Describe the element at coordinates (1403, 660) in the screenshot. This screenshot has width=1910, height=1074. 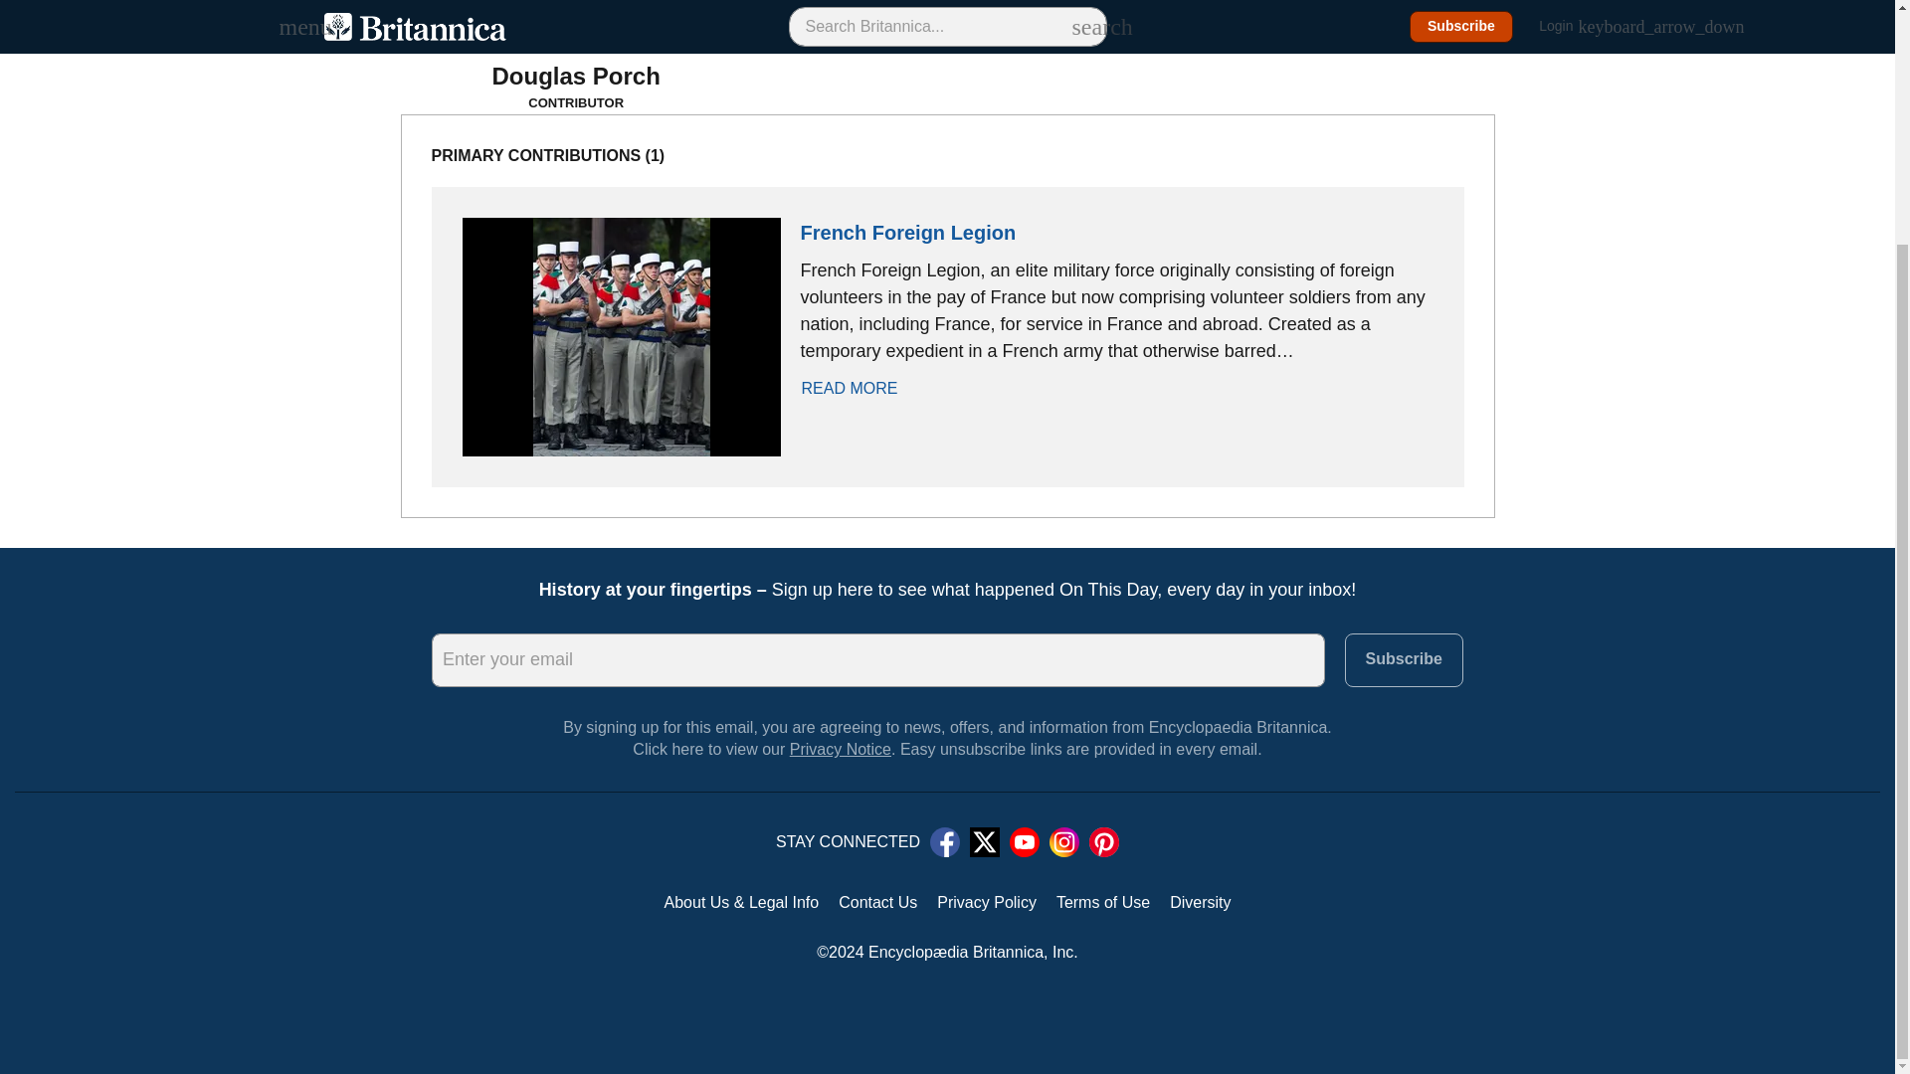
I see `Subscribe` at that location.